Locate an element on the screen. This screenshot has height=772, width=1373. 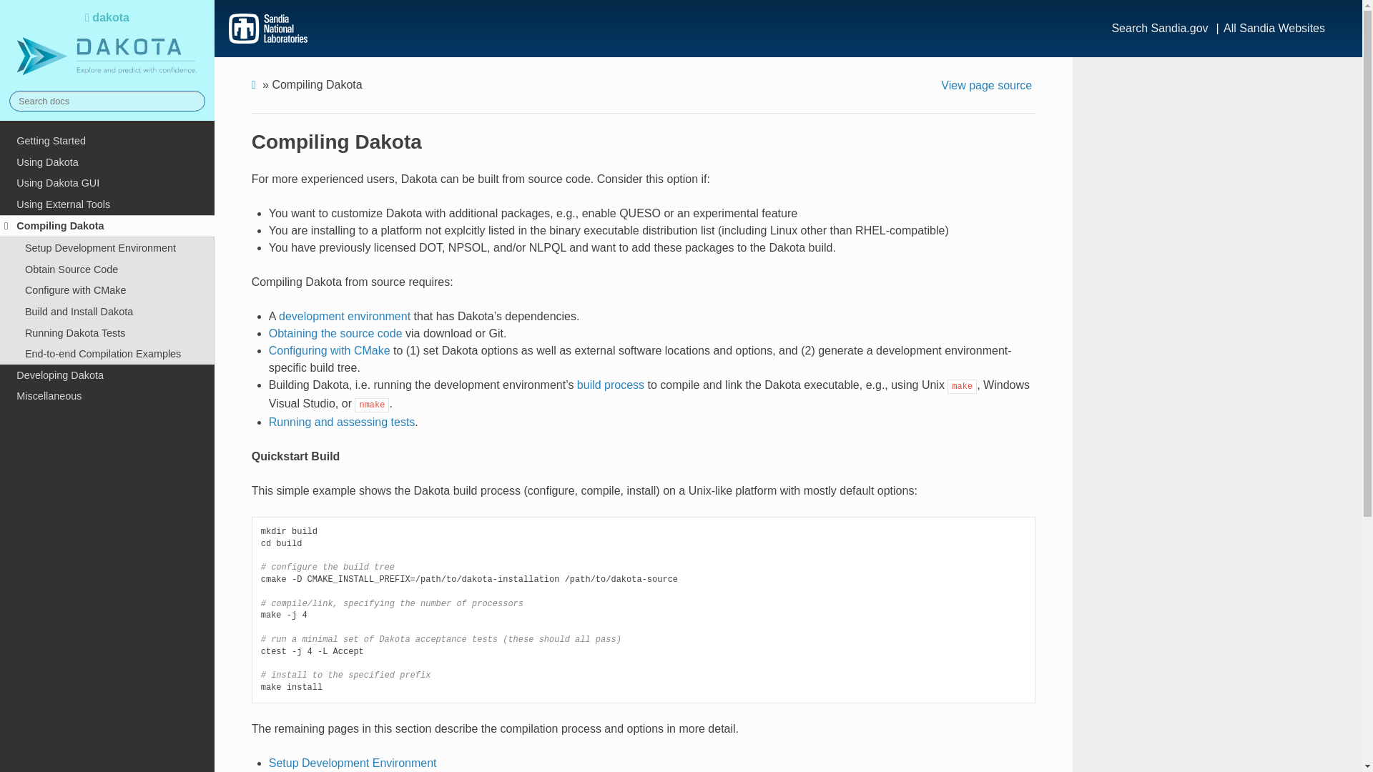
All Sandia Websites is located at coordinates (1274, 30).